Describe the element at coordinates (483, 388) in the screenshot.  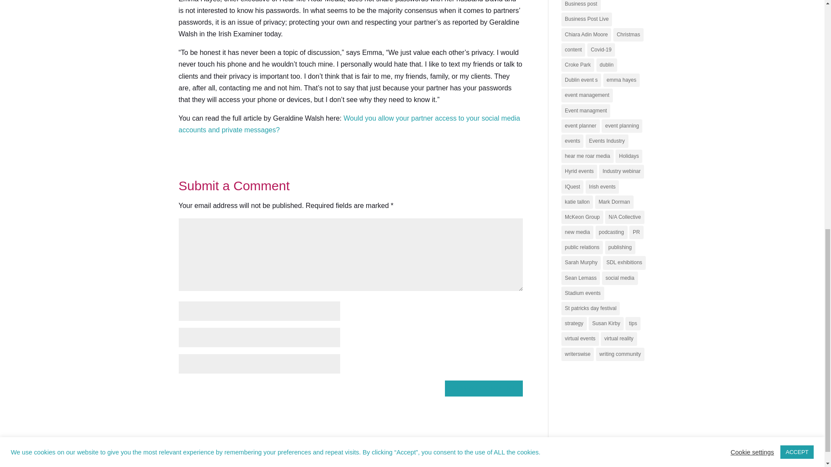
I see `Submit Comment` at that location.